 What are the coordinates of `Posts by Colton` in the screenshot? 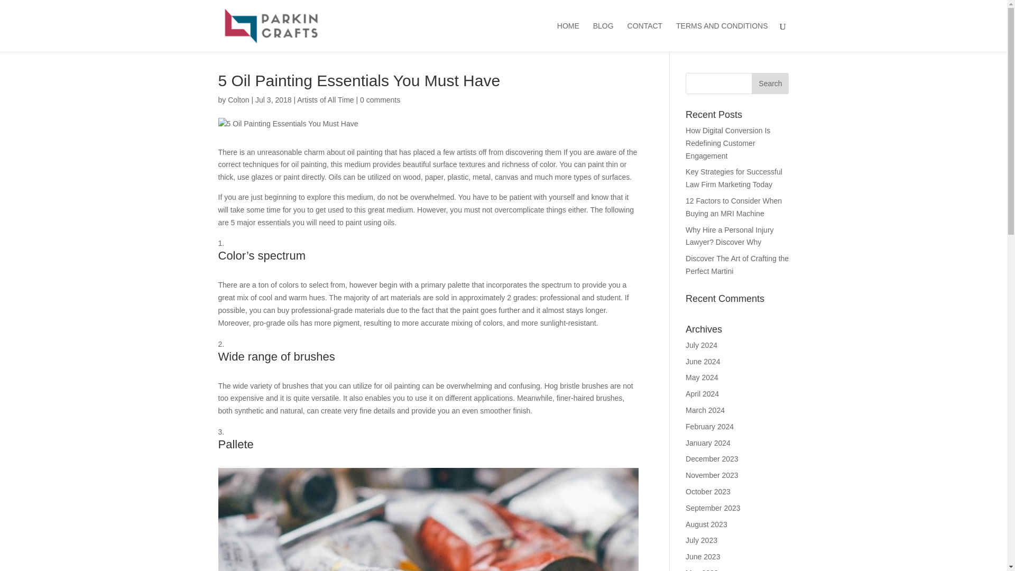 It's located at (238, 99).